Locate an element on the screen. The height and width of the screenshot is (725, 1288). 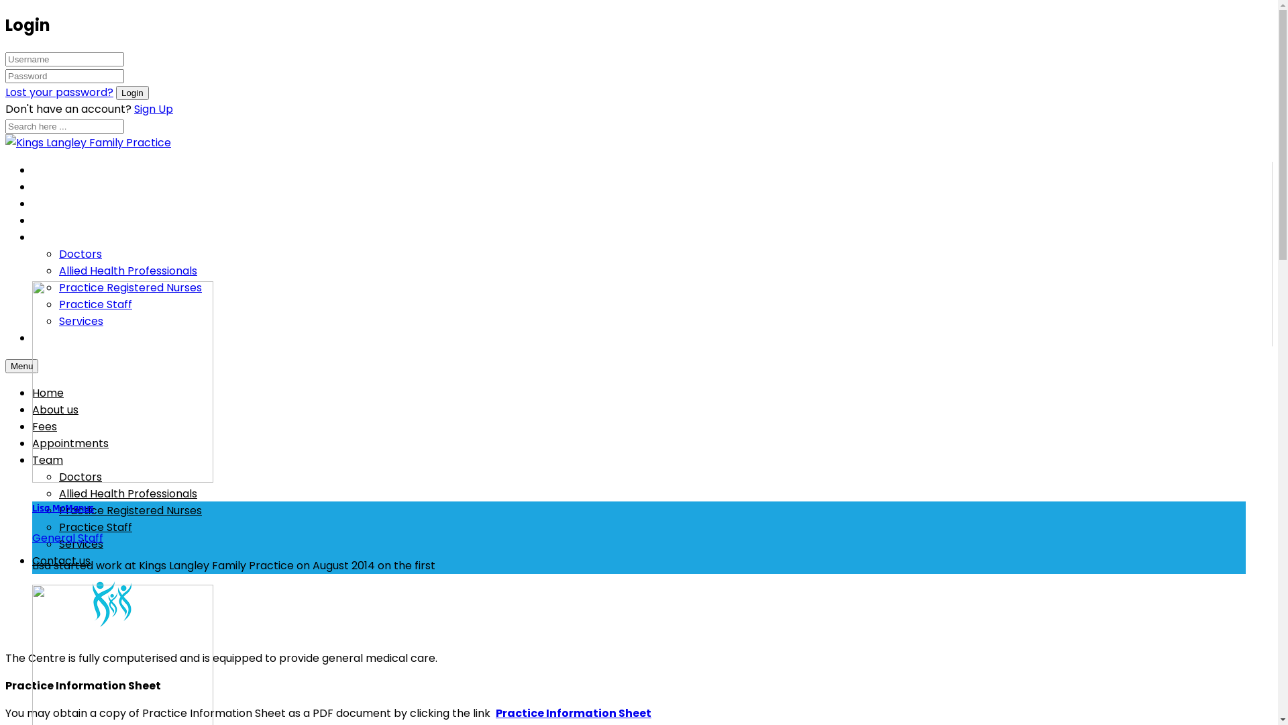
Home is located at coordinates (48, 393).